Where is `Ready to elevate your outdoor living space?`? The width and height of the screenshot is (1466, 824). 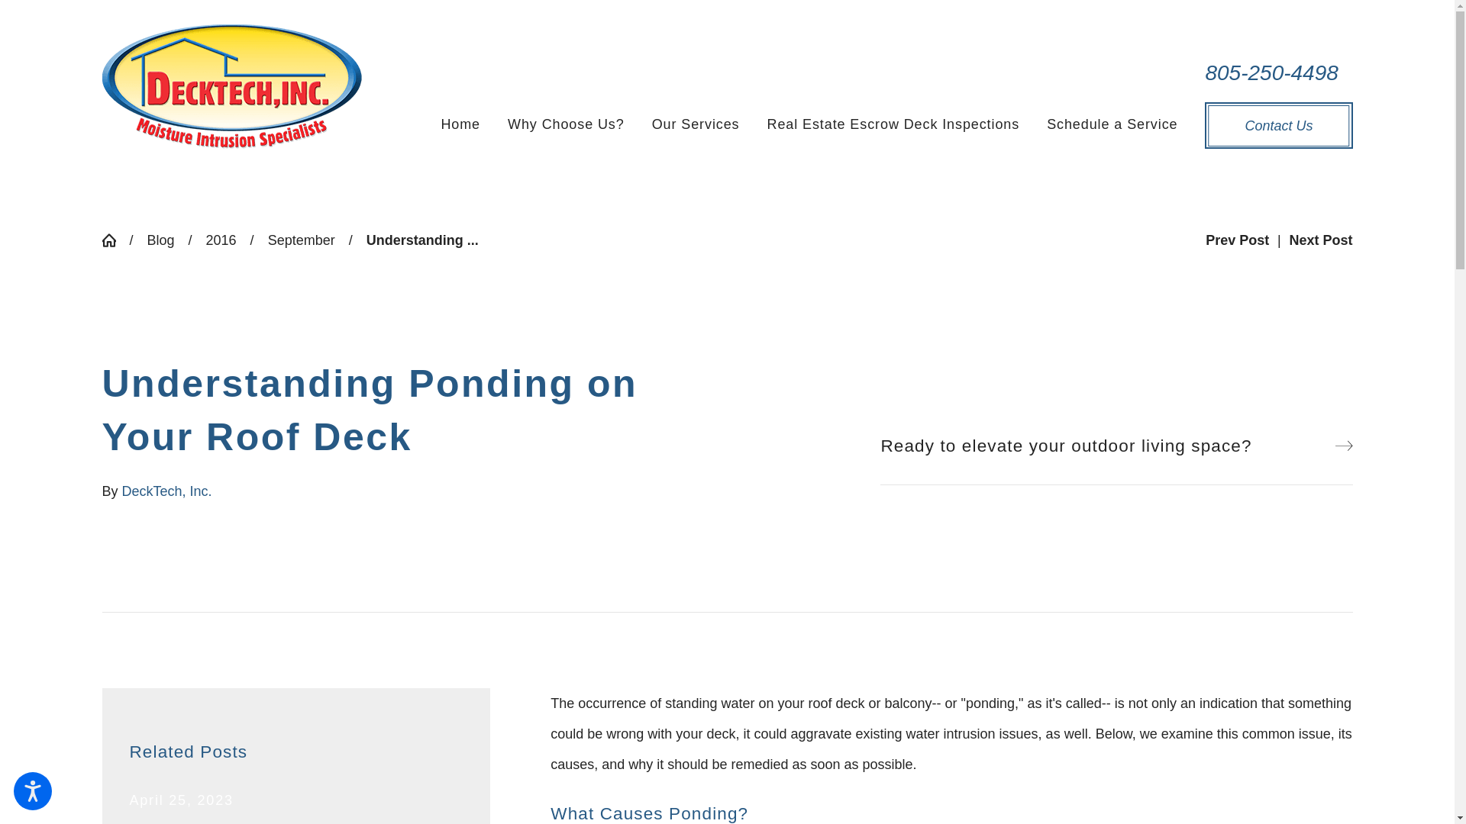 Ready to elevate your outdoor living space? is located at coordinates (1116, 445).